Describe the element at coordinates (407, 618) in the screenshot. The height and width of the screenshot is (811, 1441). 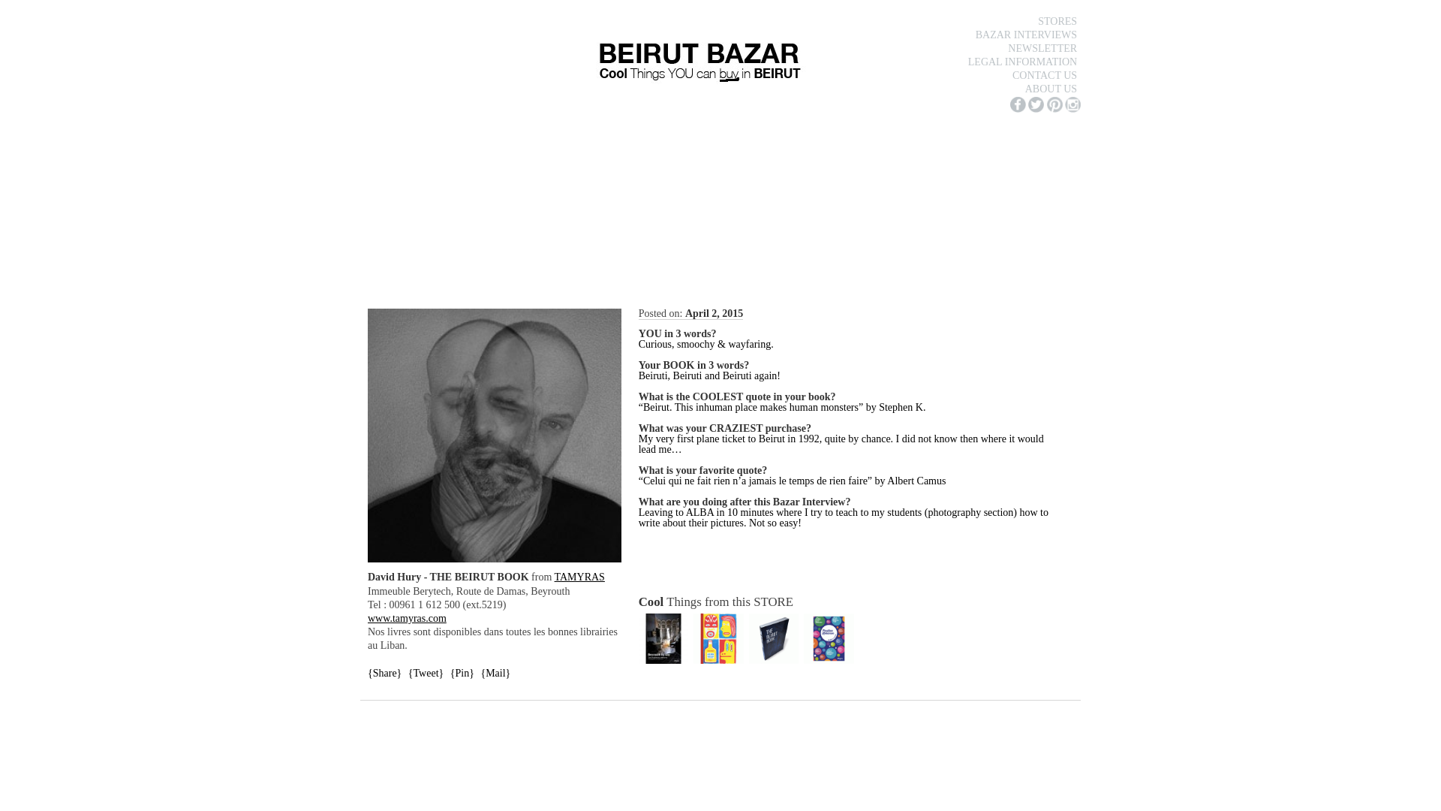
I see `www.tamyras.com` at that location.